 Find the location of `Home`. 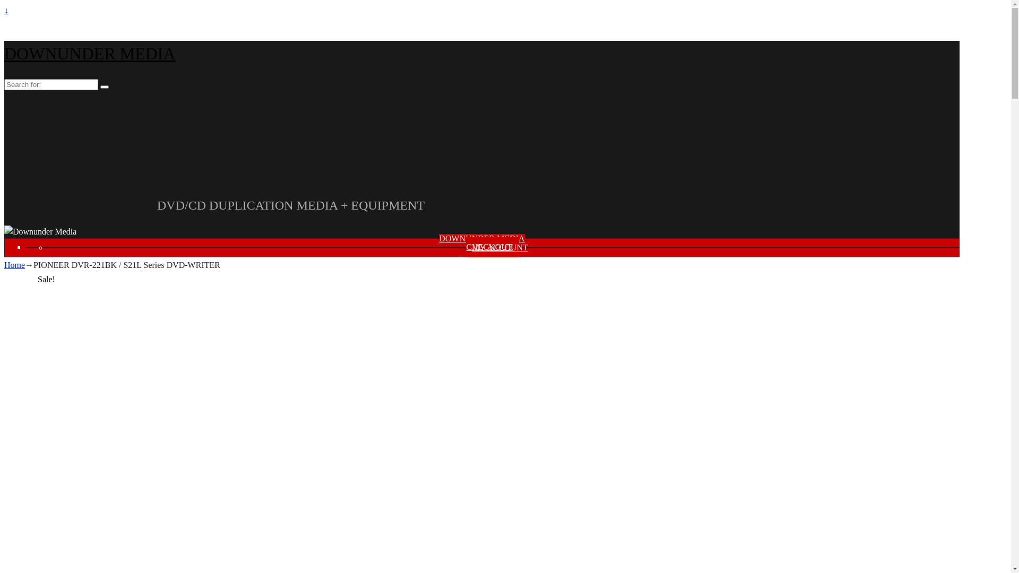

Home is located at coordinates (15, 265).